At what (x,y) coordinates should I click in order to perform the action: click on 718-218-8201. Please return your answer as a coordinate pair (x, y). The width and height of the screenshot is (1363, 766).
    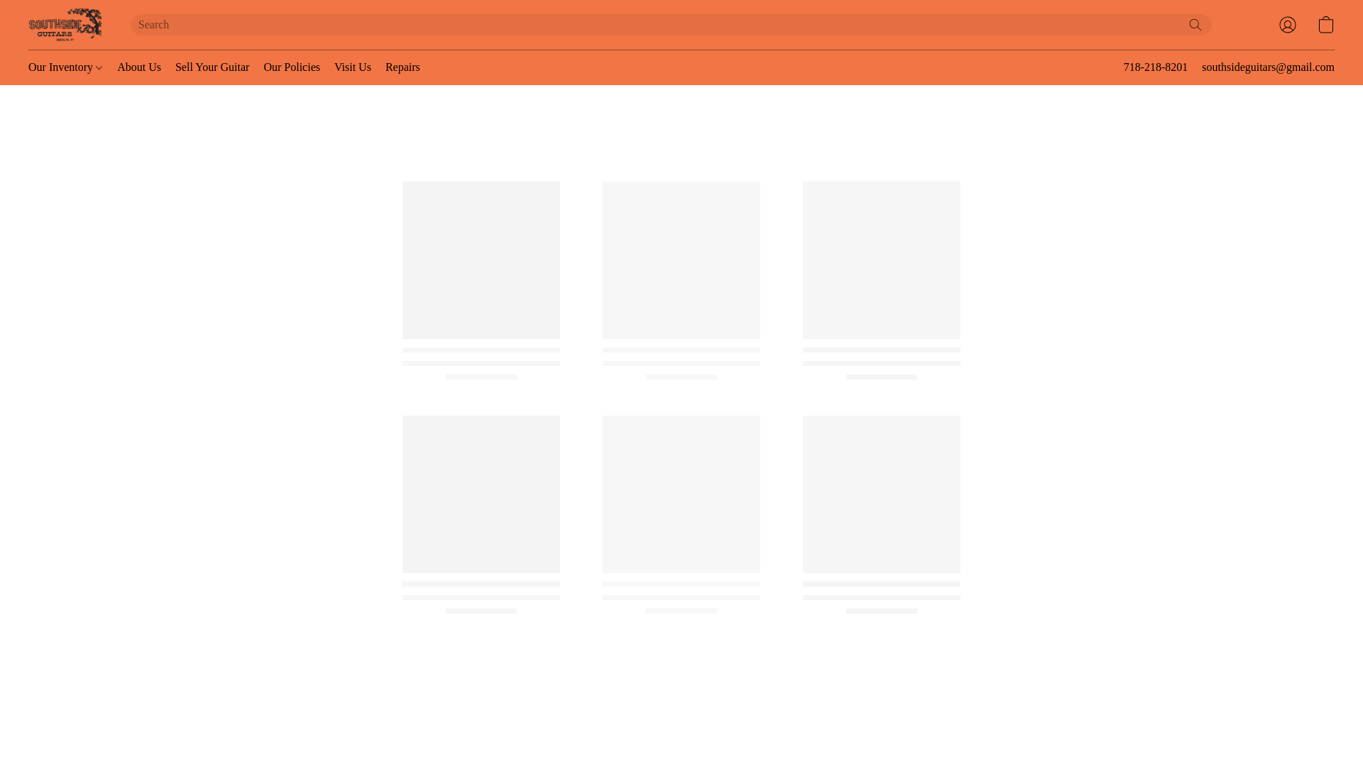
    Looking at the image, I should click on (1156, 67).